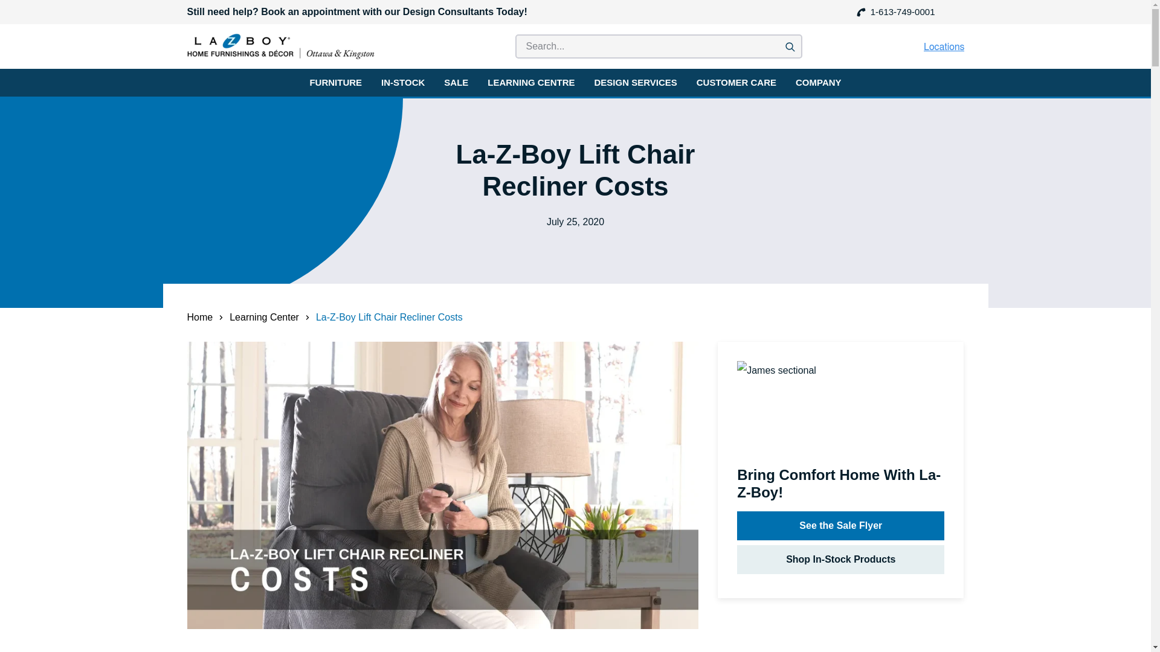  What do you see at coordinates (895, 12) in the screenshot?
I see `1-613-749-0001` at bounding box center [895, 12].